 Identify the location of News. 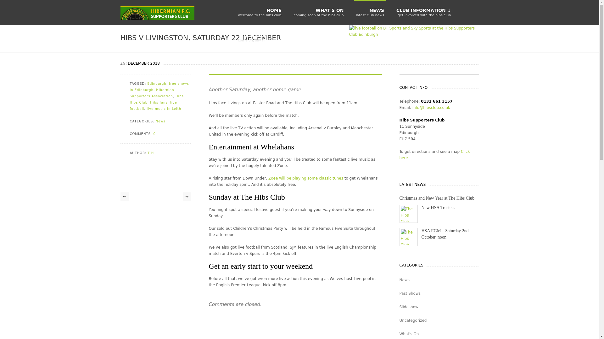
(439, 280).